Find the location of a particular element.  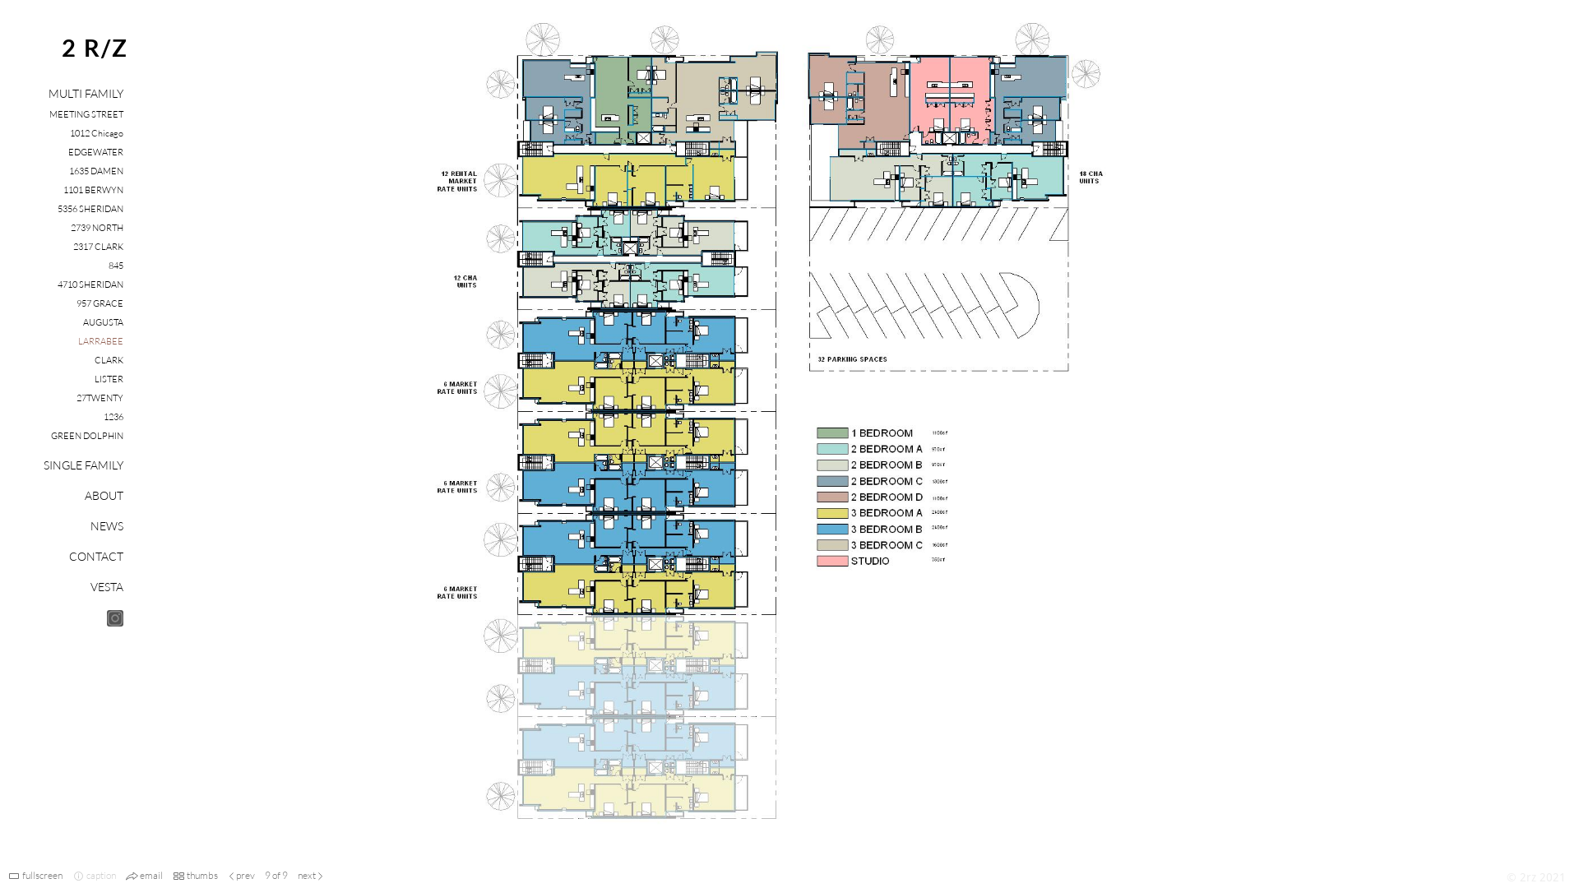

thumbs is located at coordinates (202, 875).